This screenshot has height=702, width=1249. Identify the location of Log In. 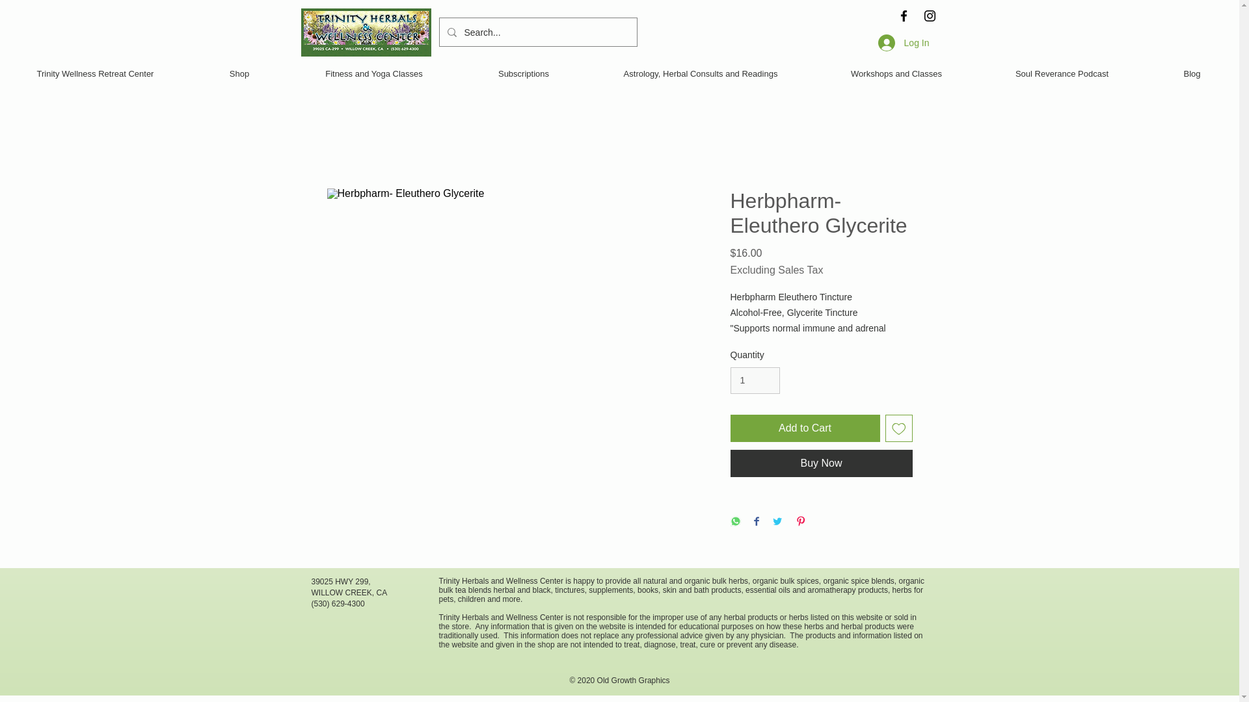
(904, 42).